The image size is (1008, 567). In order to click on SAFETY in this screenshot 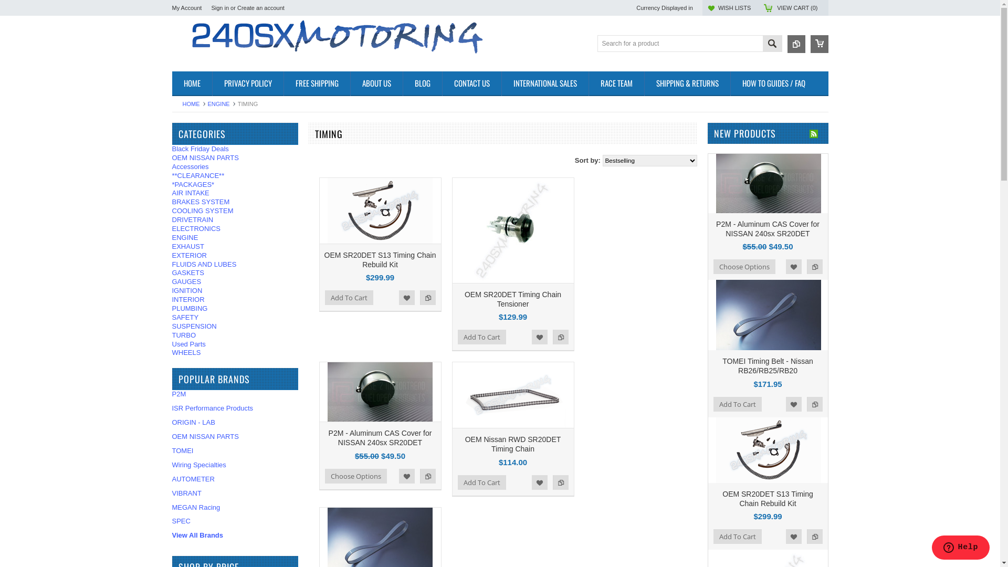, I will do `click(235, 318)`.